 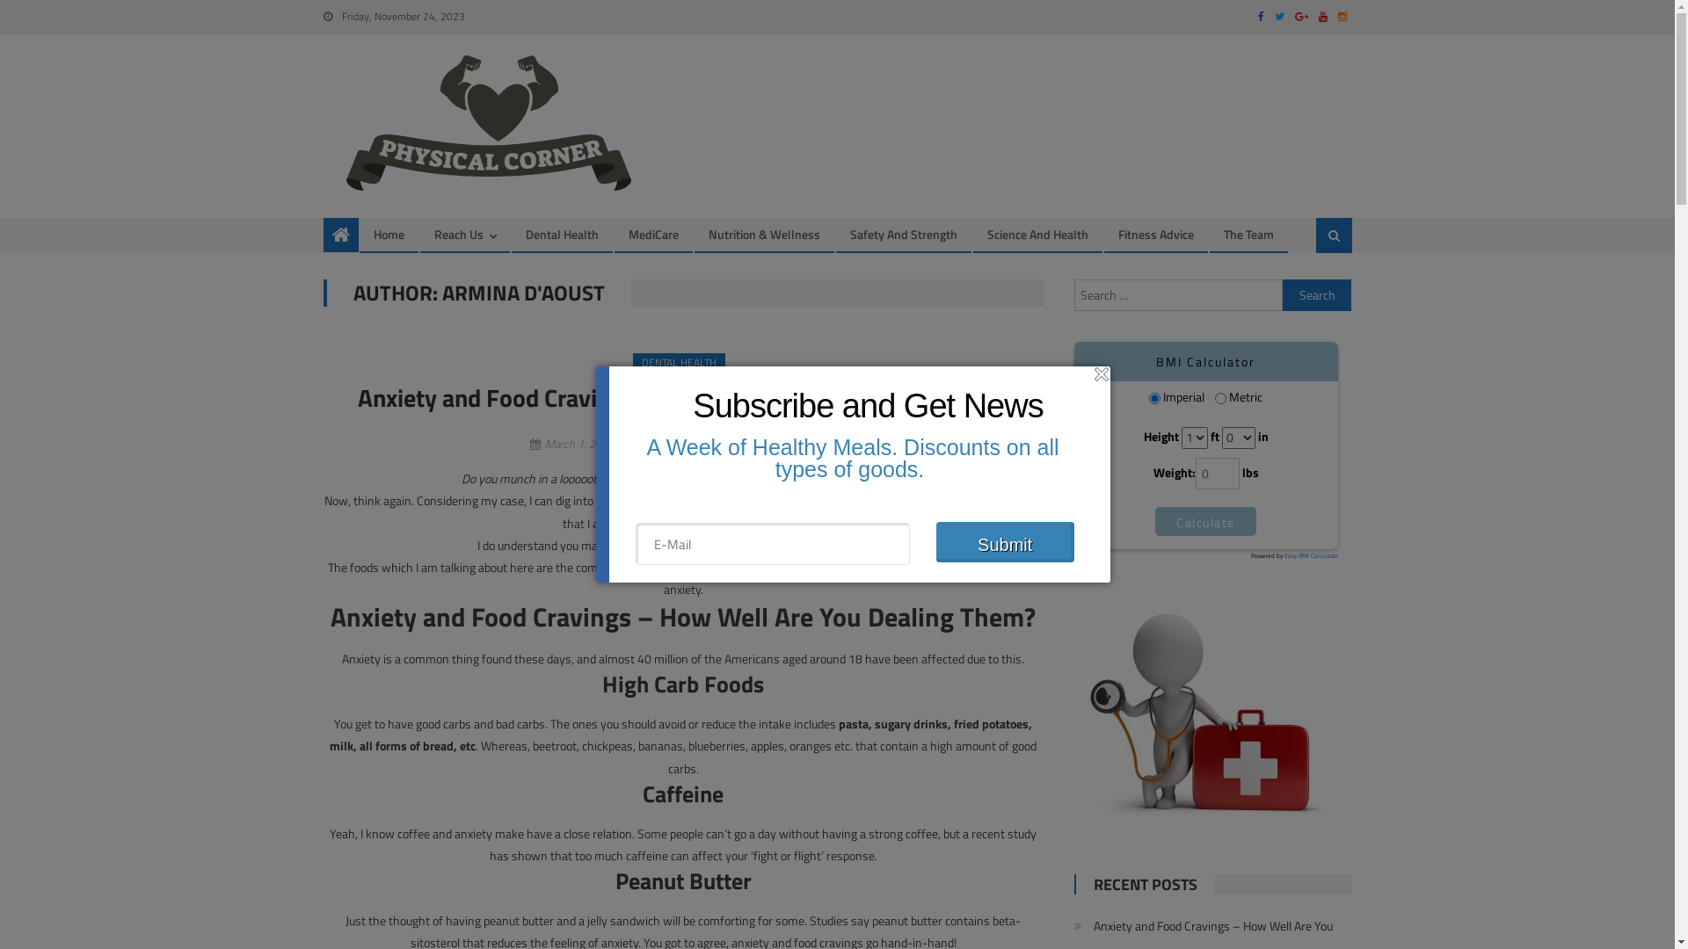 What do you see at coordinates (1155, 235) in the screenshot?
I see `Fitness Advice` at bounding box center [1155, 235].